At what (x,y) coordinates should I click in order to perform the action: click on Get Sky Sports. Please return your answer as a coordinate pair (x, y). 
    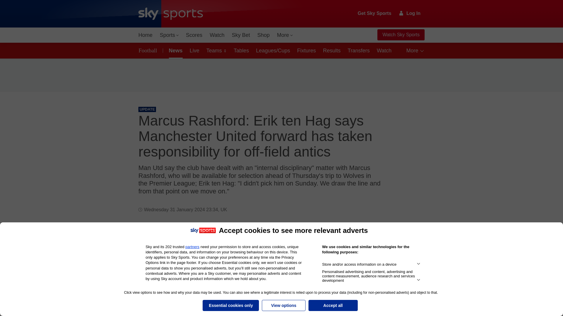
    Looking at the image, I should click on (375, 13).